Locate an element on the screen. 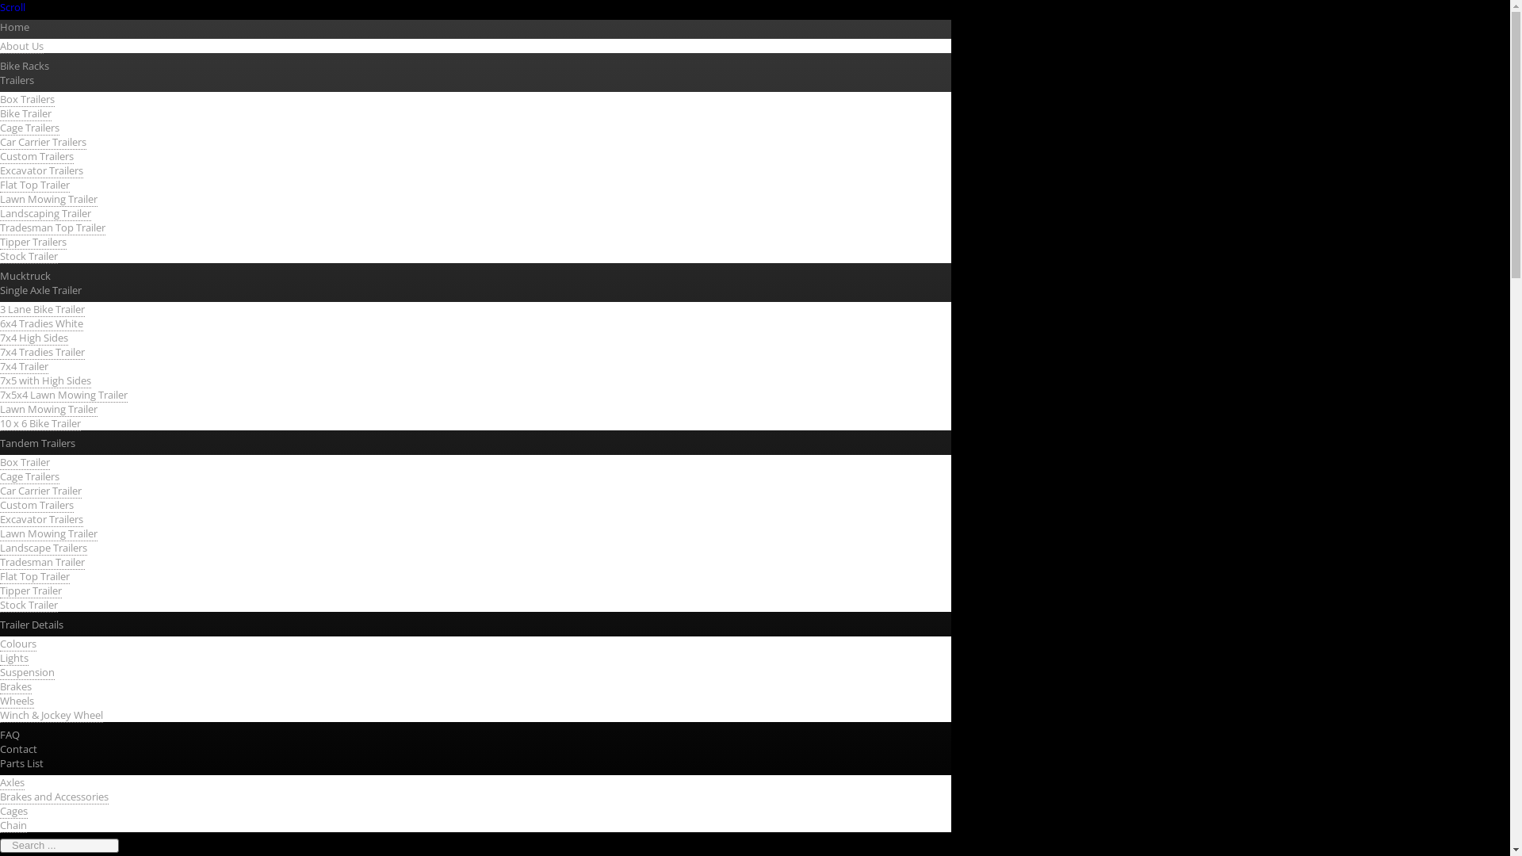 This screenshot has height=856, width=1522. Lights is located at coordinates (14, 658).